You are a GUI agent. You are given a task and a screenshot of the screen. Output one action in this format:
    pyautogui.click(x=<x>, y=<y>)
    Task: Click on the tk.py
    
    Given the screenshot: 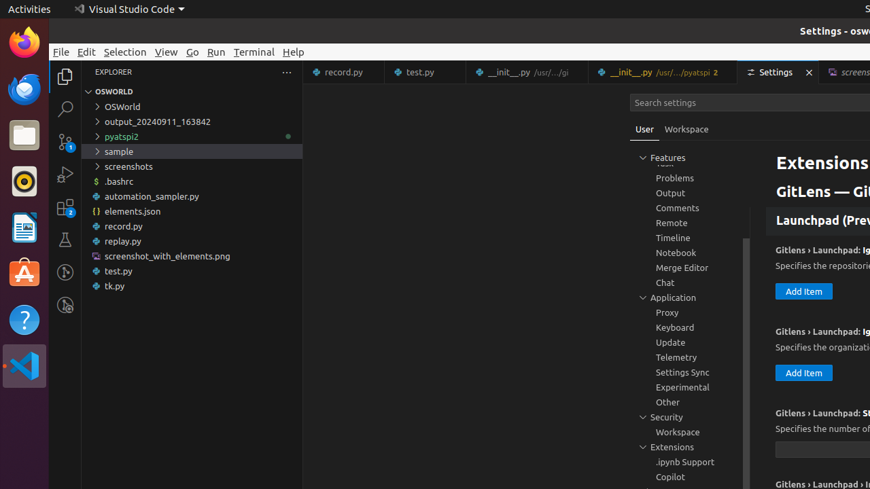 What is the action you would take?
    pyautogui.click(x=192, y=286)
    